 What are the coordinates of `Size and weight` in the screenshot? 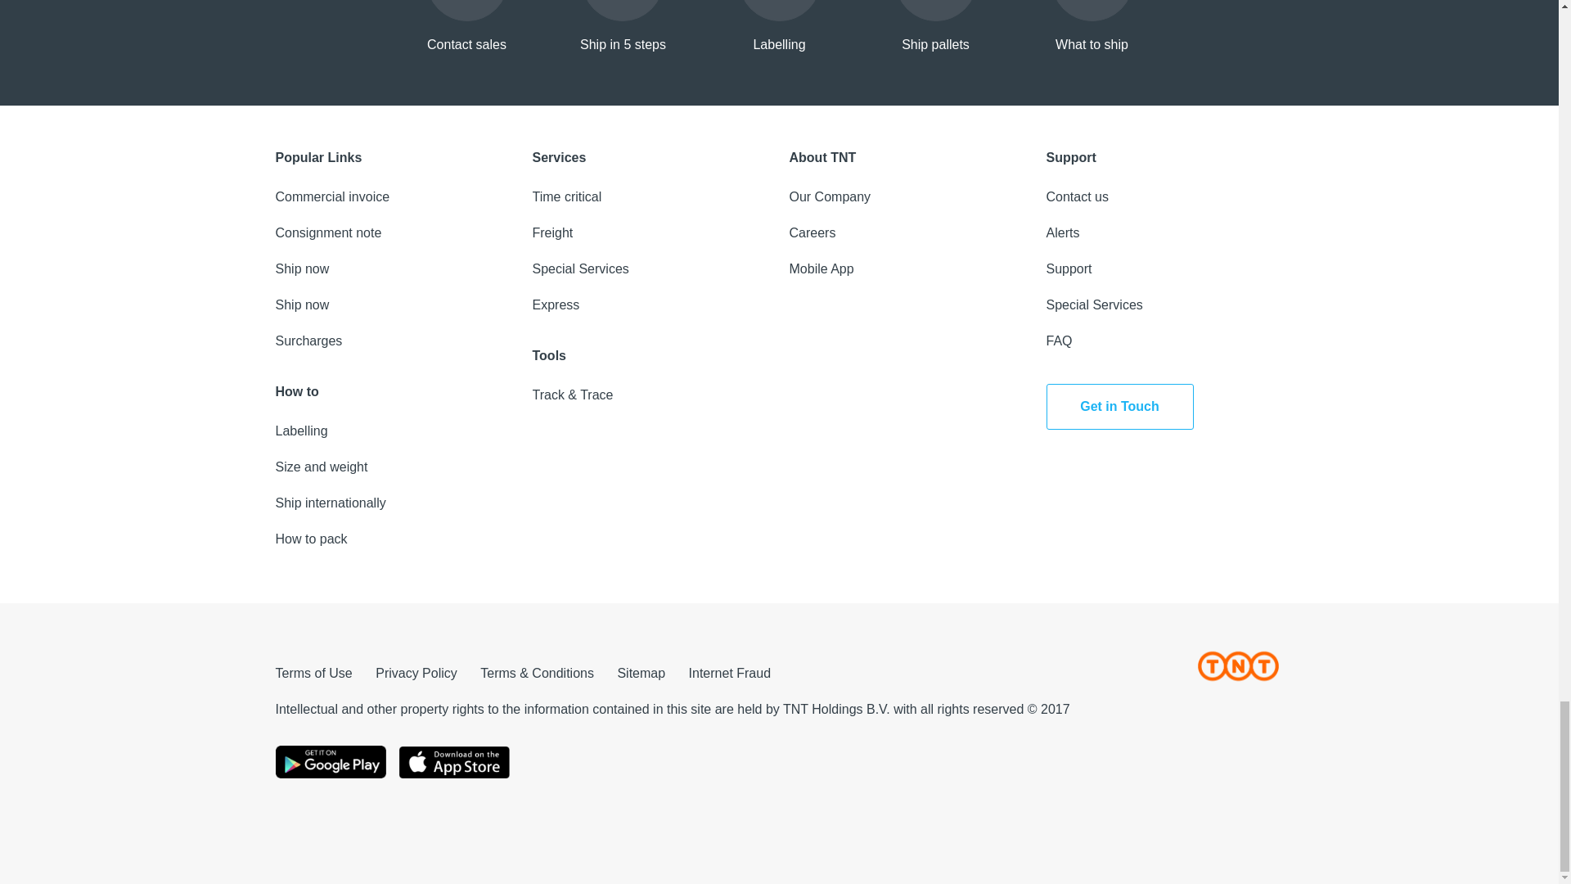 It's located at (321, 467).